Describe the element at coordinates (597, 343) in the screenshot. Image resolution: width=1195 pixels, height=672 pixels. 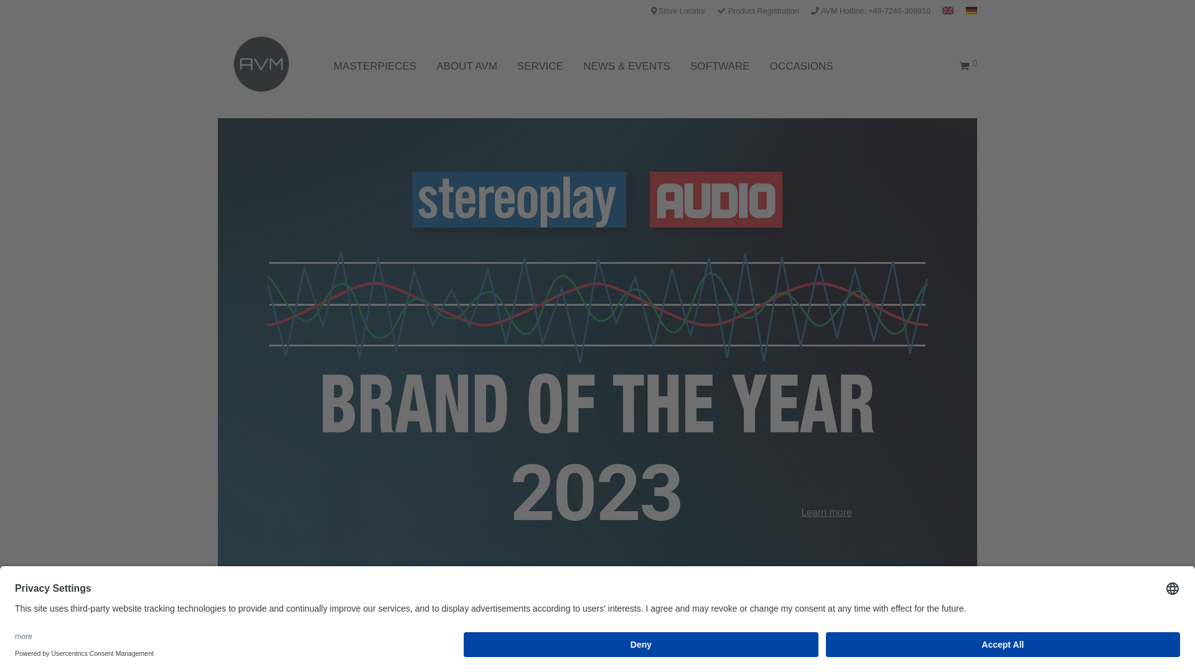
I see `Learn more` at that location.